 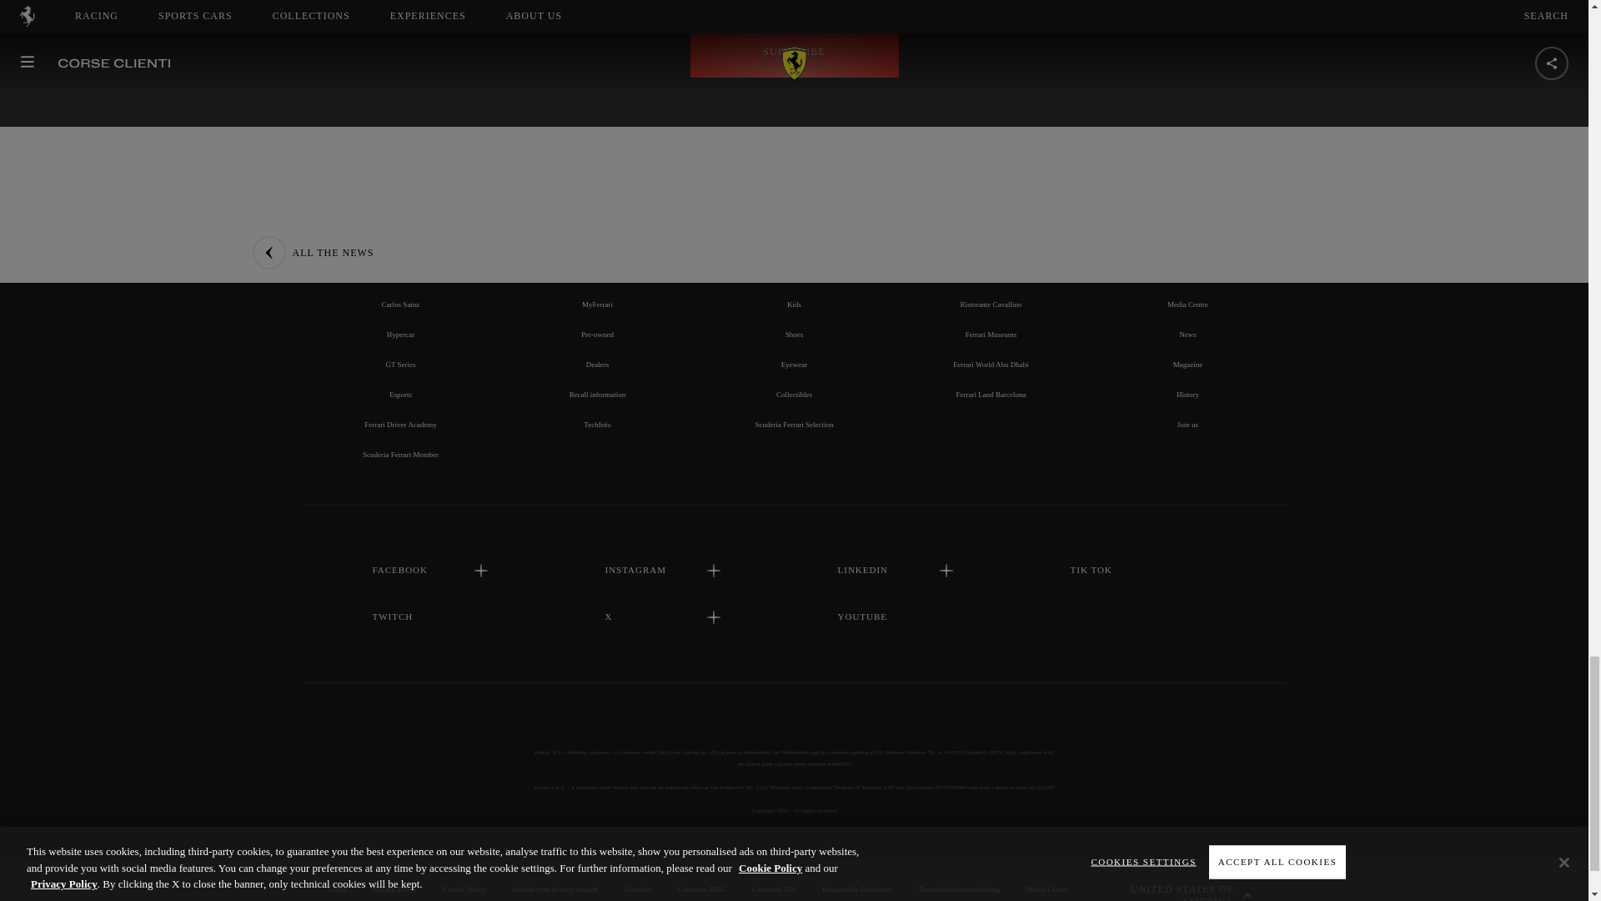 I want to click on Charles Leclerc, so click(x=400, y=274).